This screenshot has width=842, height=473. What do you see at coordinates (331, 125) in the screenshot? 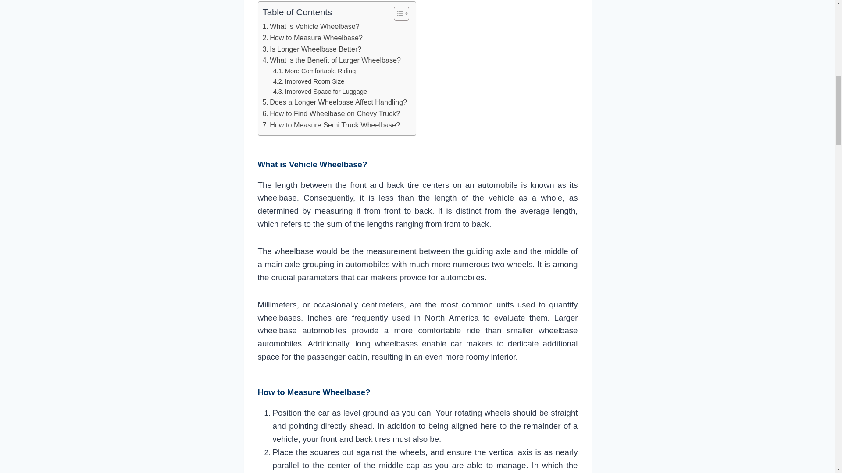
I see `How to Measure Semi Truck Wheelbase?` at bounding box center [331, 125].